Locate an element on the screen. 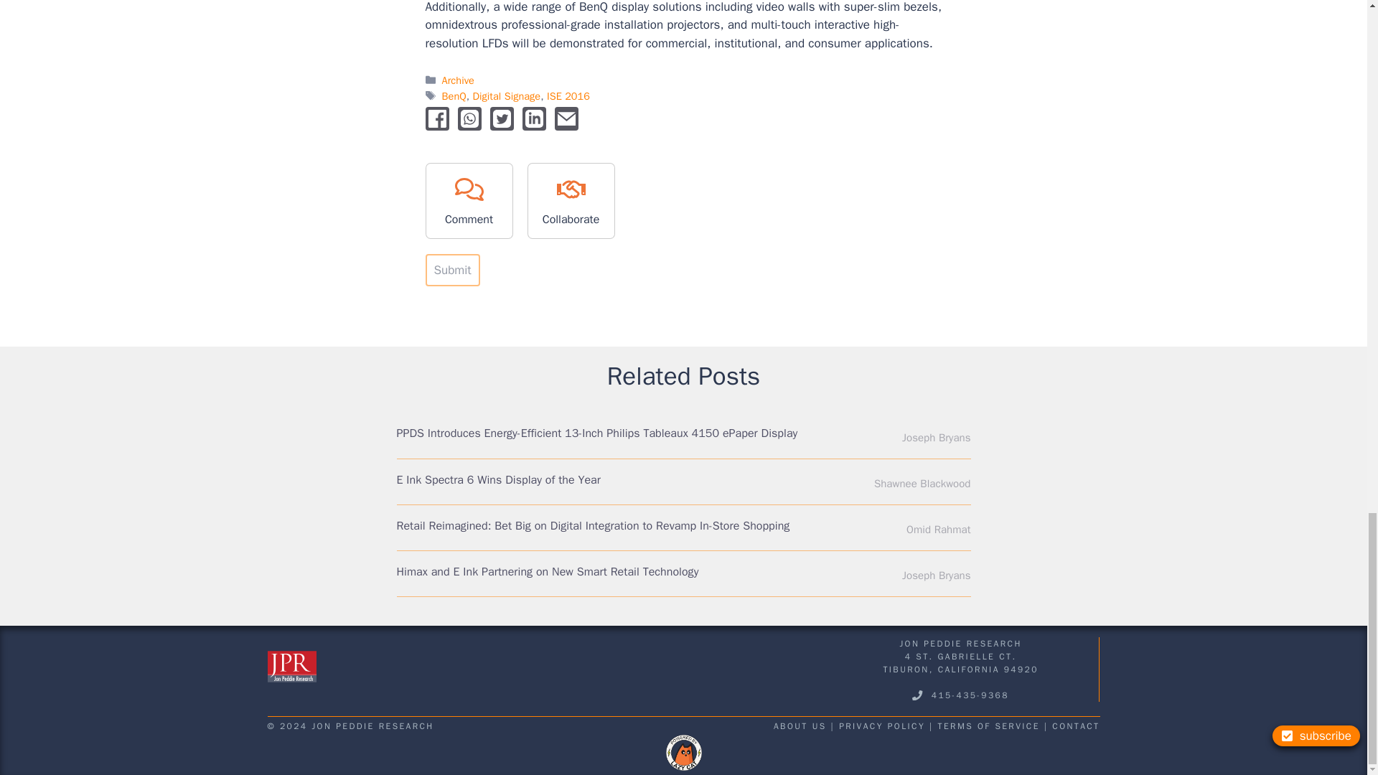 This screenshot has width=1378, height=775. PRIVACY POLICY is located at coordinates (881, 726).